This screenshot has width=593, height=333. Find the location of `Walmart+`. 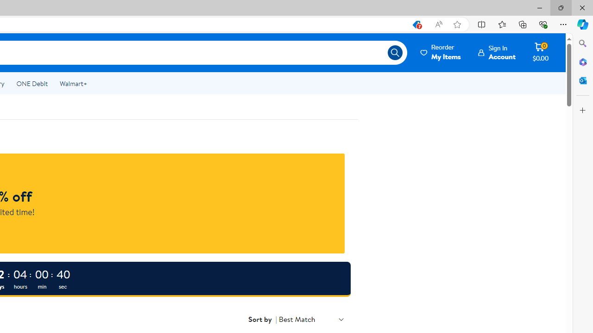

Walmart+ is located at coordinates (73, 83).